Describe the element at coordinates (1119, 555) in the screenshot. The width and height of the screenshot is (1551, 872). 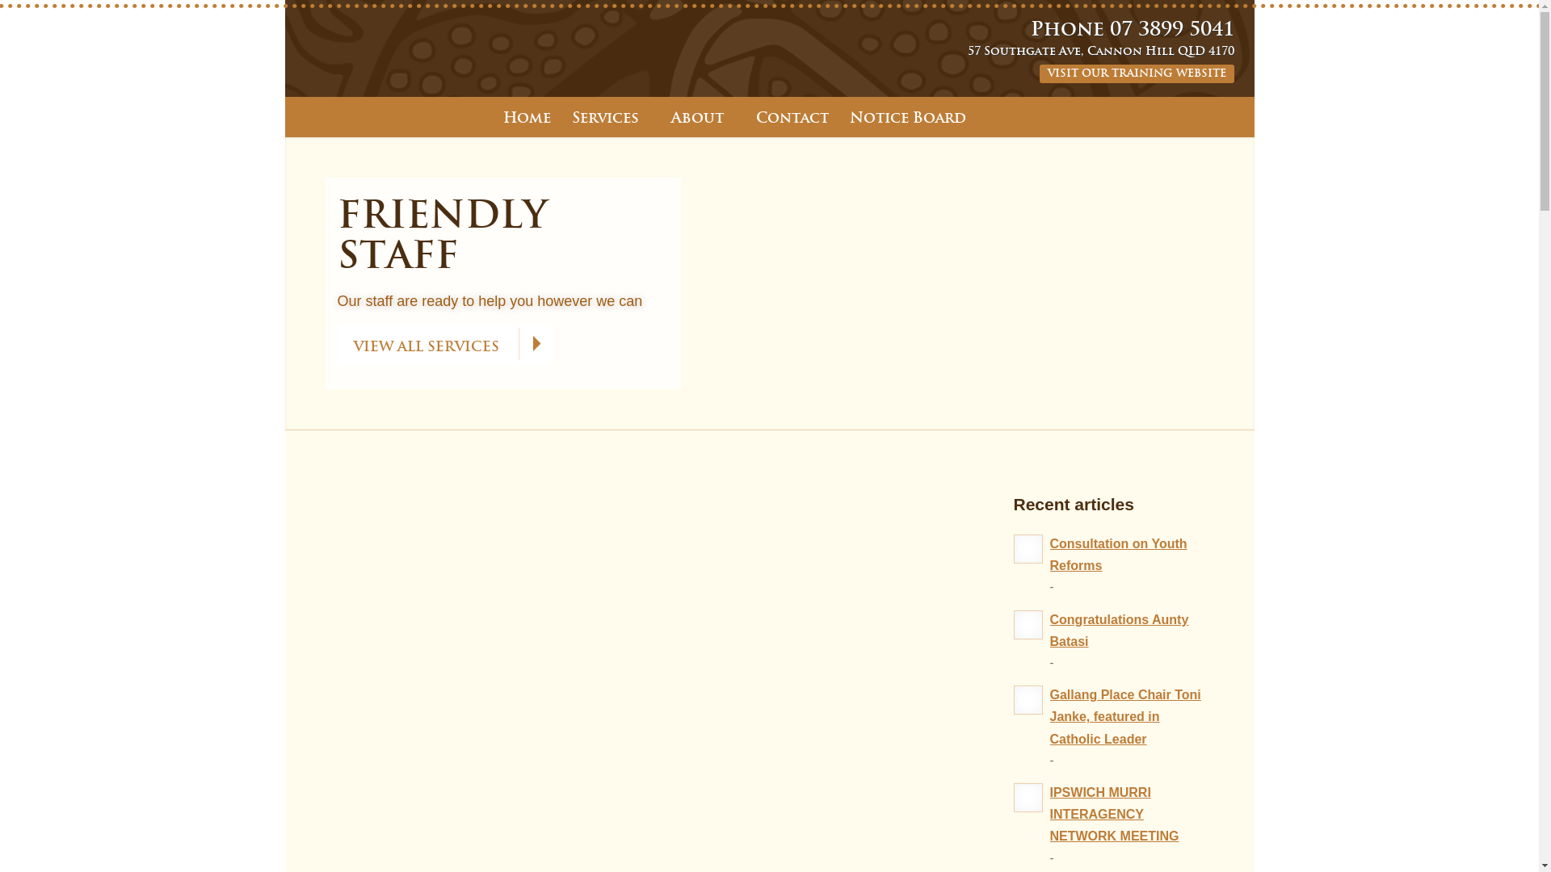
I see `Consultation on Youth Reforms` at that location.